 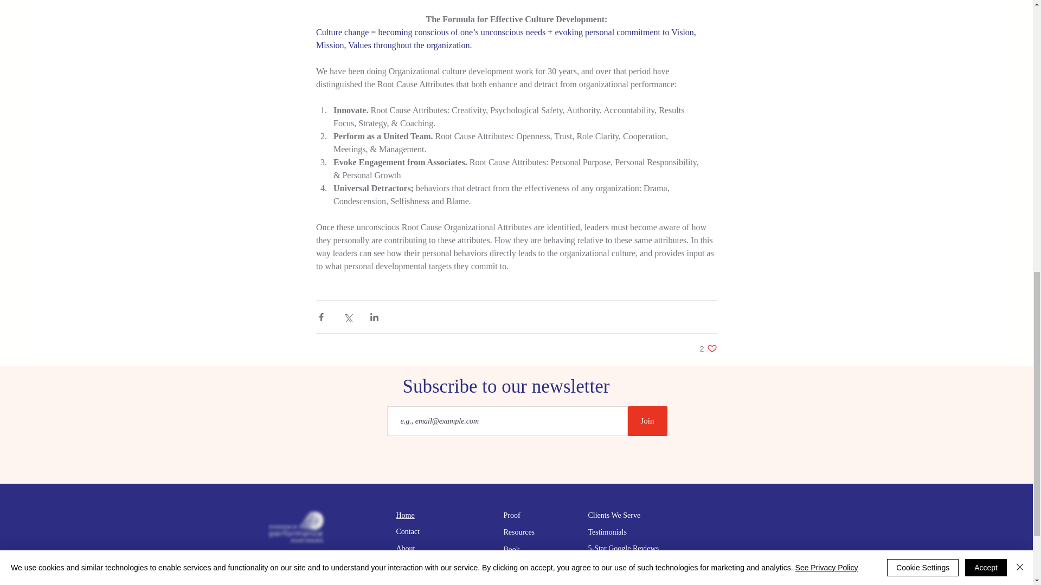 What do you see at coordinates (404, 515) in the screenshot?
I see `Home` at bounding box center [404, 515].